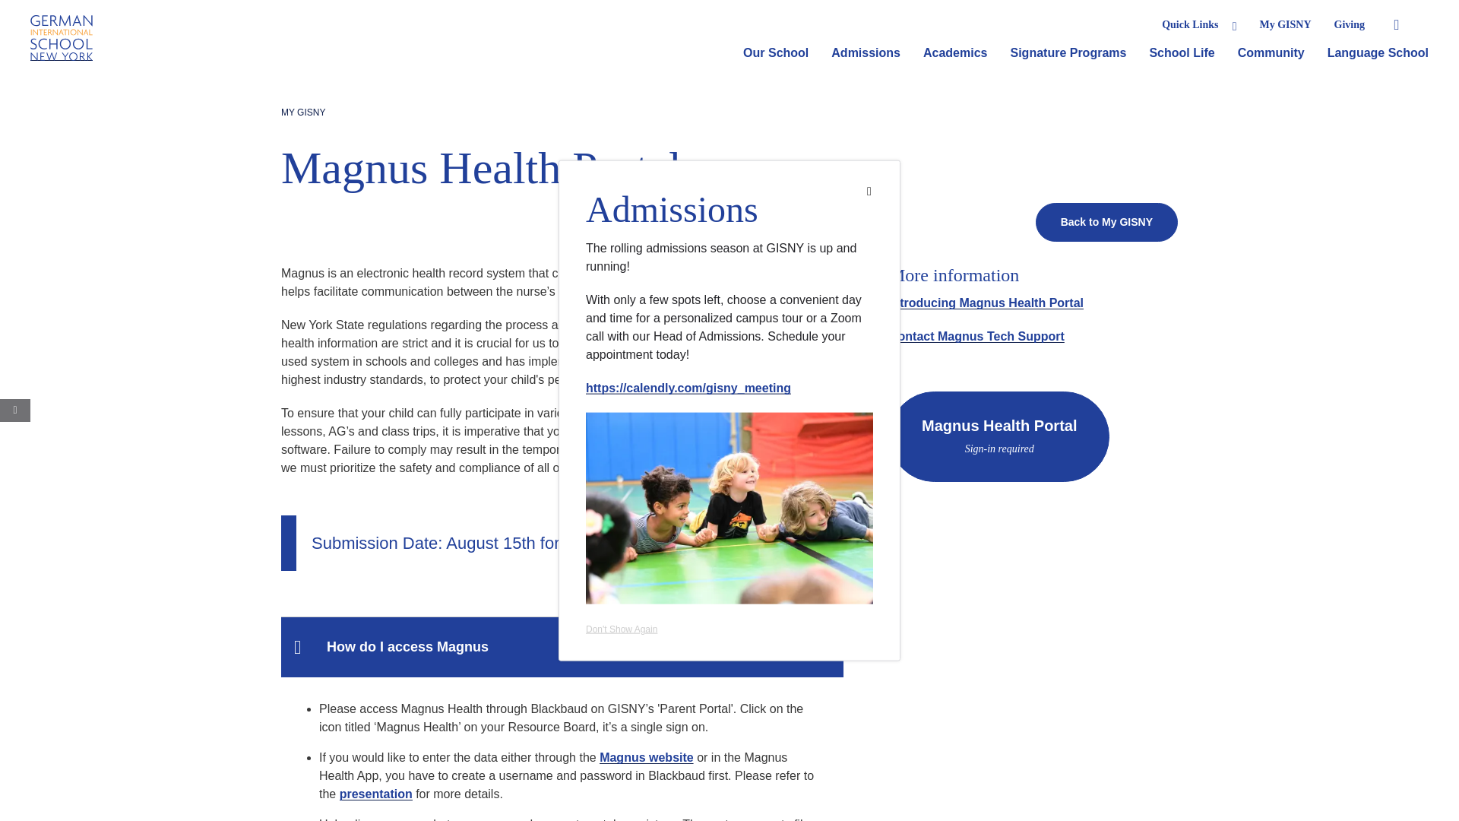 This screenshot has width=1459, height=821. I want to click on Link to Blackbaud to sign in to Magnus Health Portal, so click(999, 436).